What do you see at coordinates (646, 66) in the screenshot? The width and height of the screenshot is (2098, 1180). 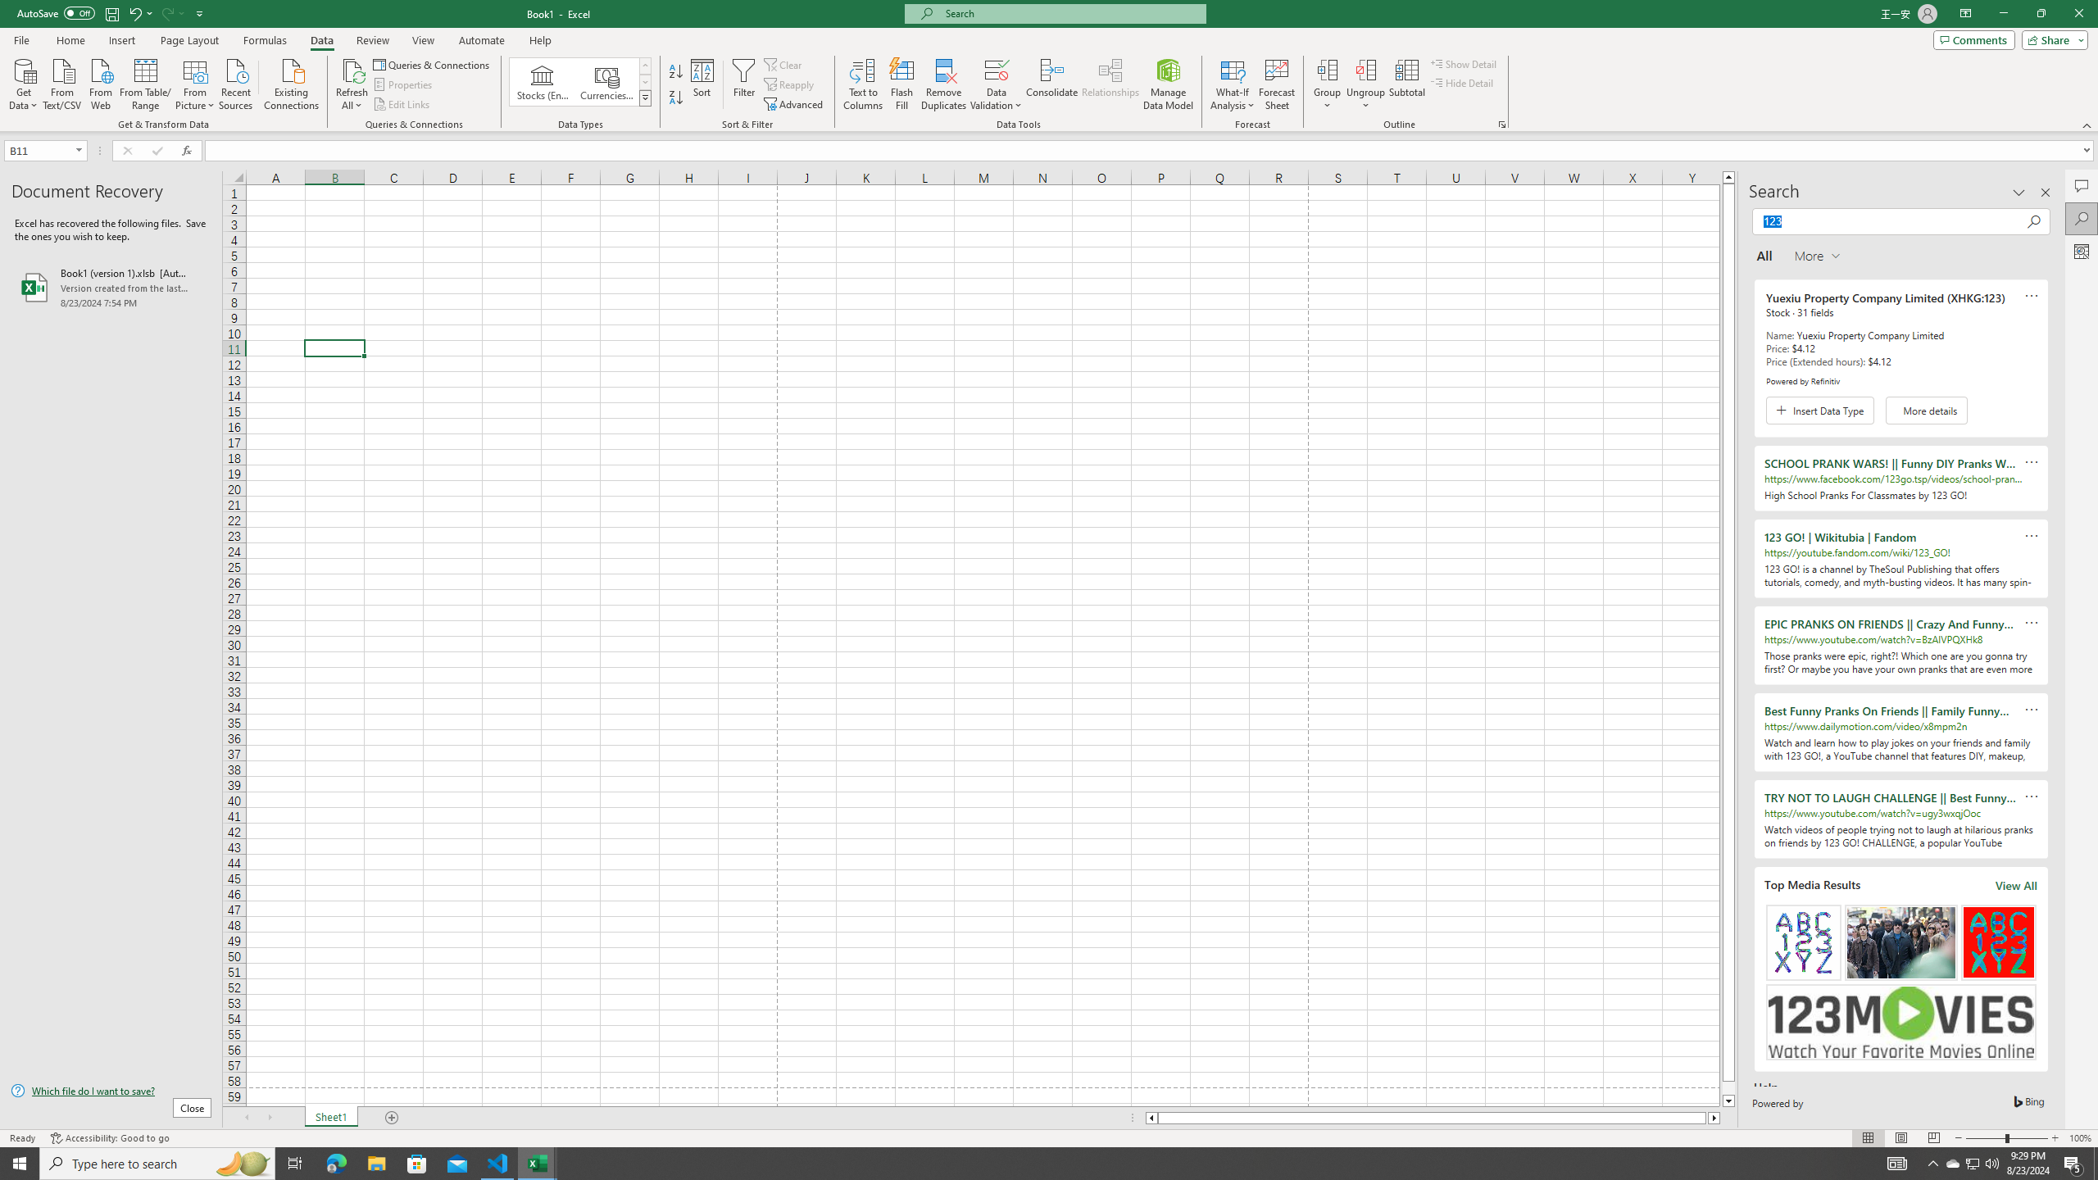 I see `Row up` at bounding box center [646, 66].